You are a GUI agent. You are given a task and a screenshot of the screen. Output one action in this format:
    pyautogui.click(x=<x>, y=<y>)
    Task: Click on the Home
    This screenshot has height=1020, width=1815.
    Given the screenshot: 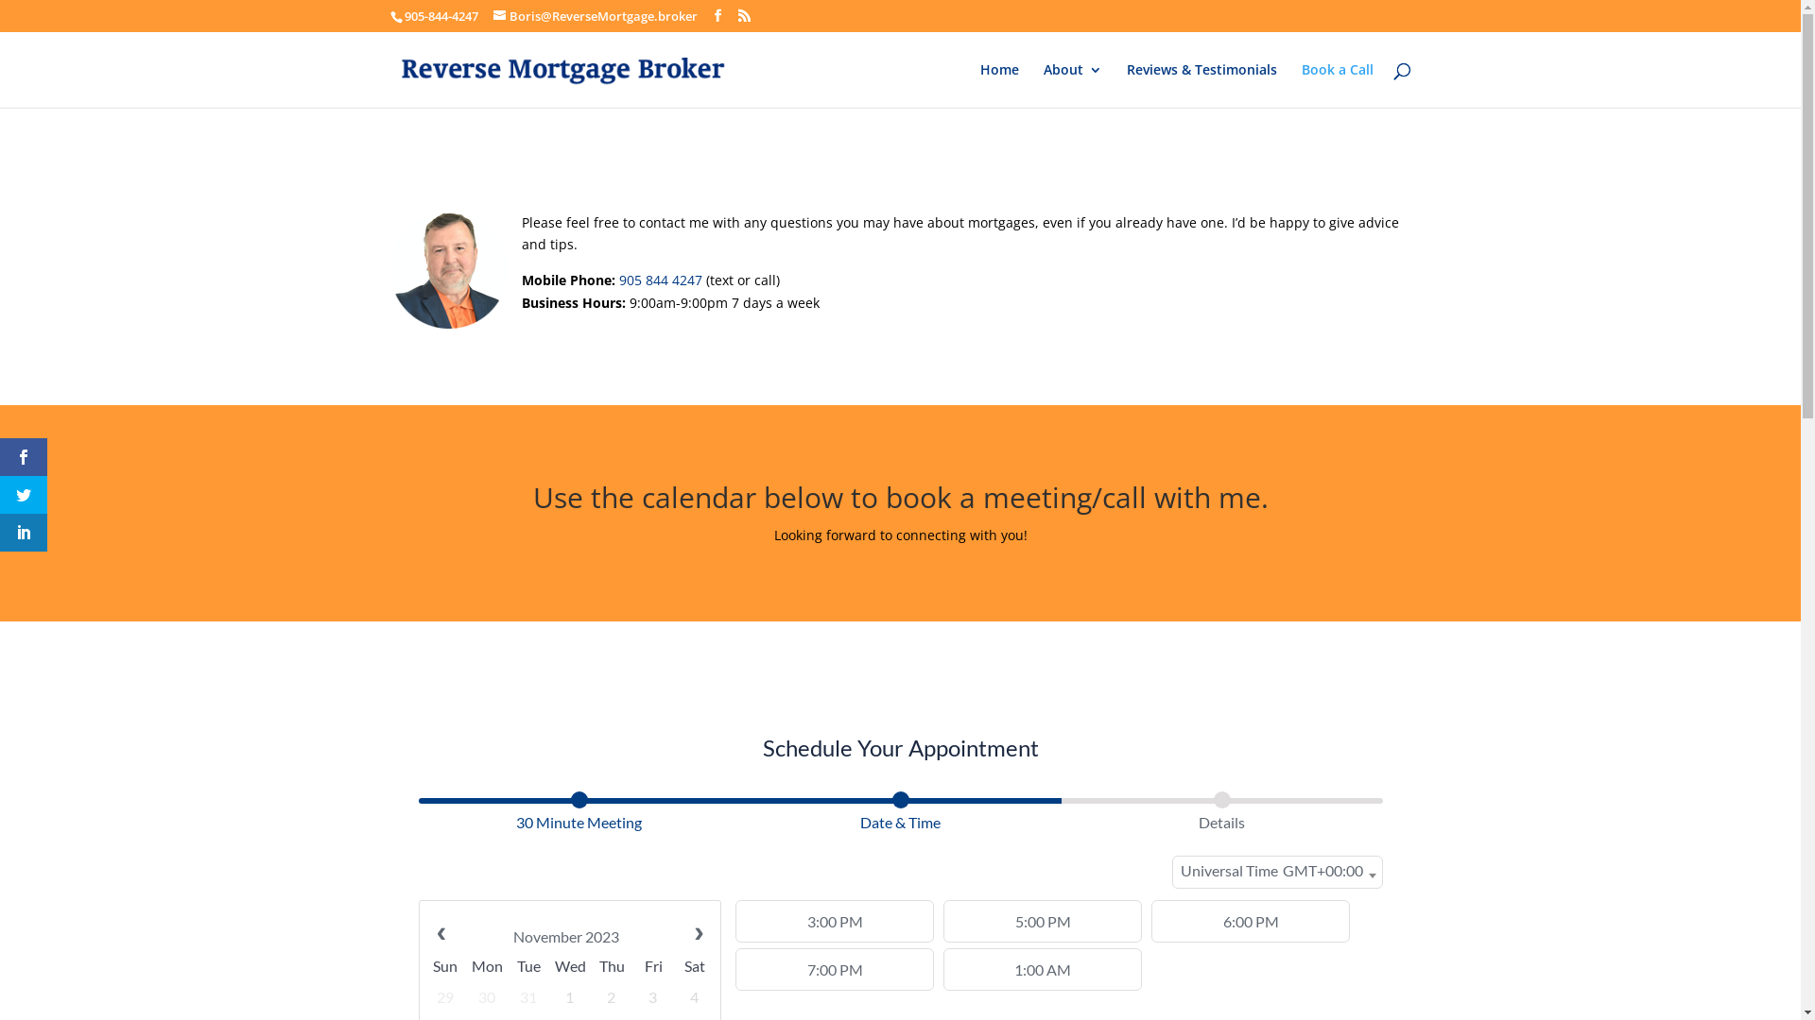 What is the action you would take?
    pyautogui.click(x=998, y=85)
    